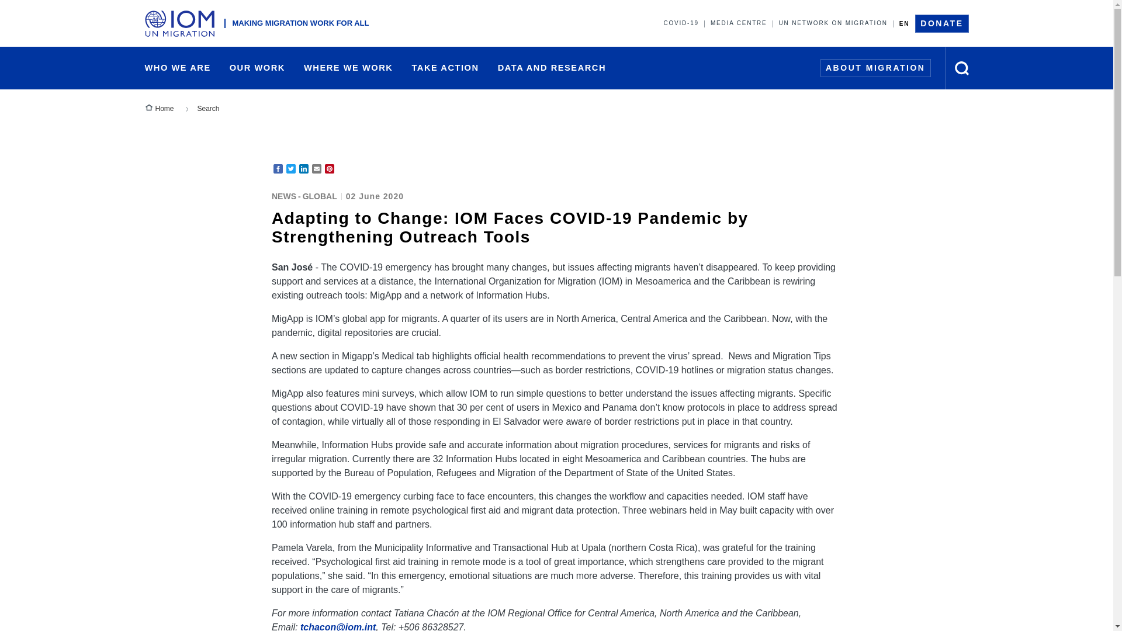  I want to click on COVID-19, so click(681, 23).